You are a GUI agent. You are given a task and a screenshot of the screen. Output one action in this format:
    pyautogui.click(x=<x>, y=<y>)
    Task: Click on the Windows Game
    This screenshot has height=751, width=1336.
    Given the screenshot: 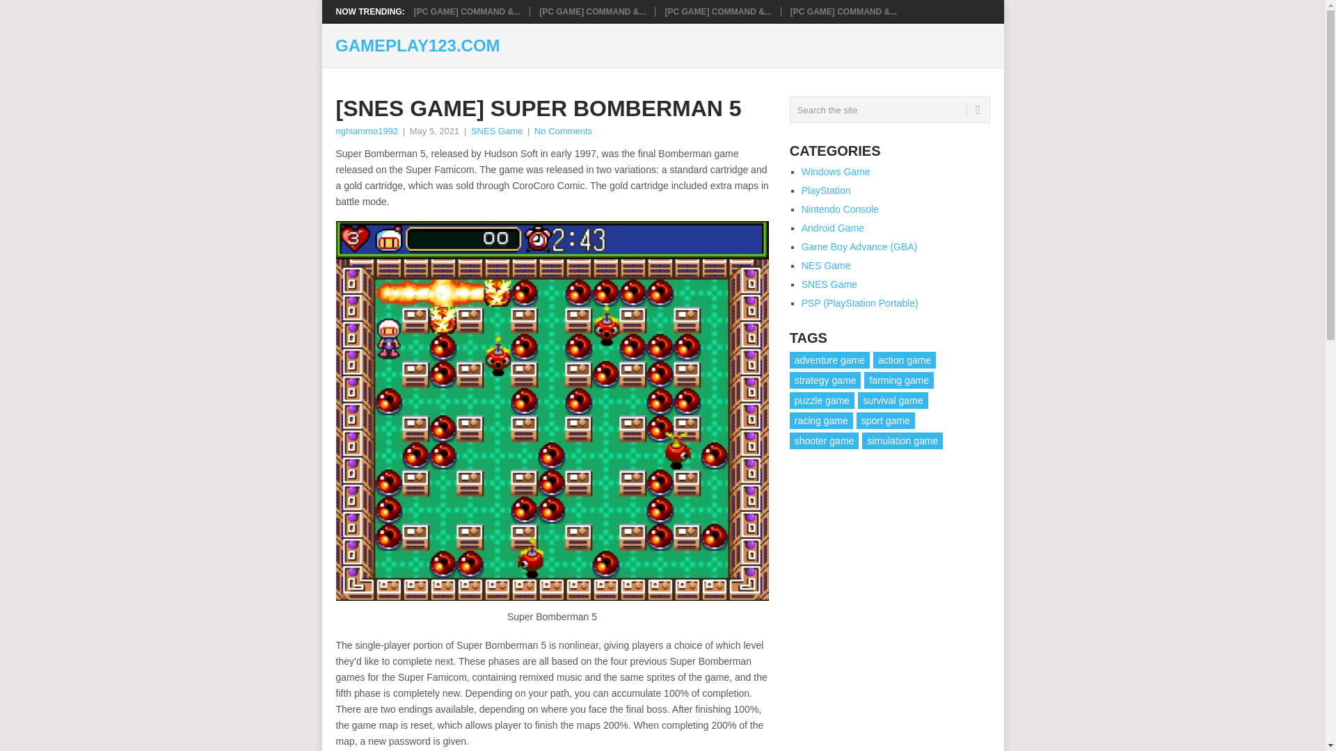 What is the action you would take?
    pyautogui.click(x=836, y=171)
    